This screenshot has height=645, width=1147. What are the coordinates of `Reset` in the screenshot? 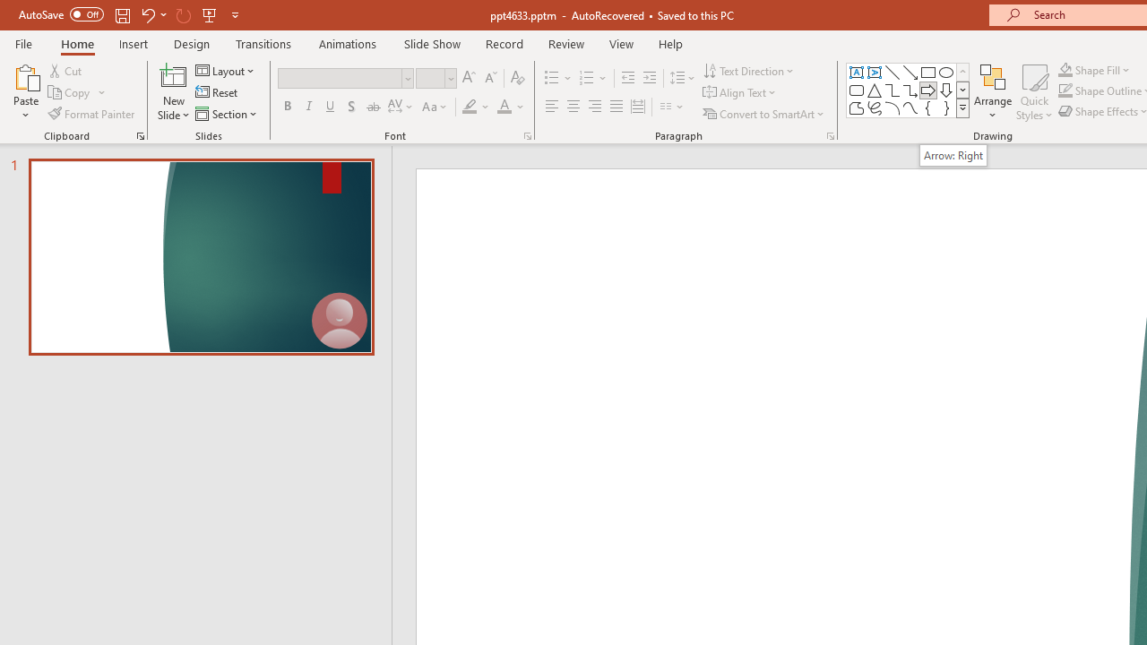 It's located at (218, 93).